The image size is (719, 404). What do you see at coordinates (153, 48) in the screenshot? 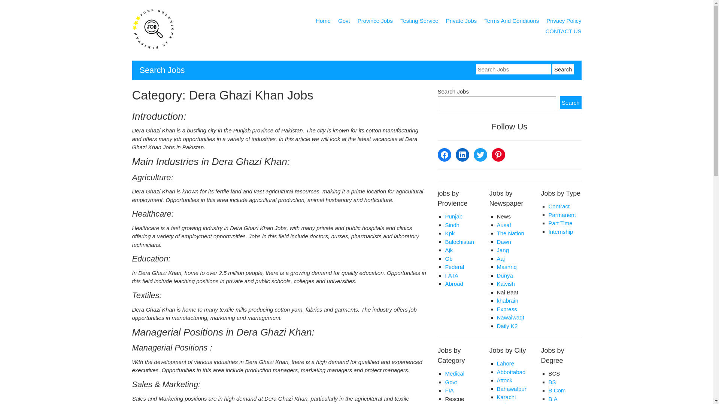
I see `Job Solutions` at bounding box center [153, 48].